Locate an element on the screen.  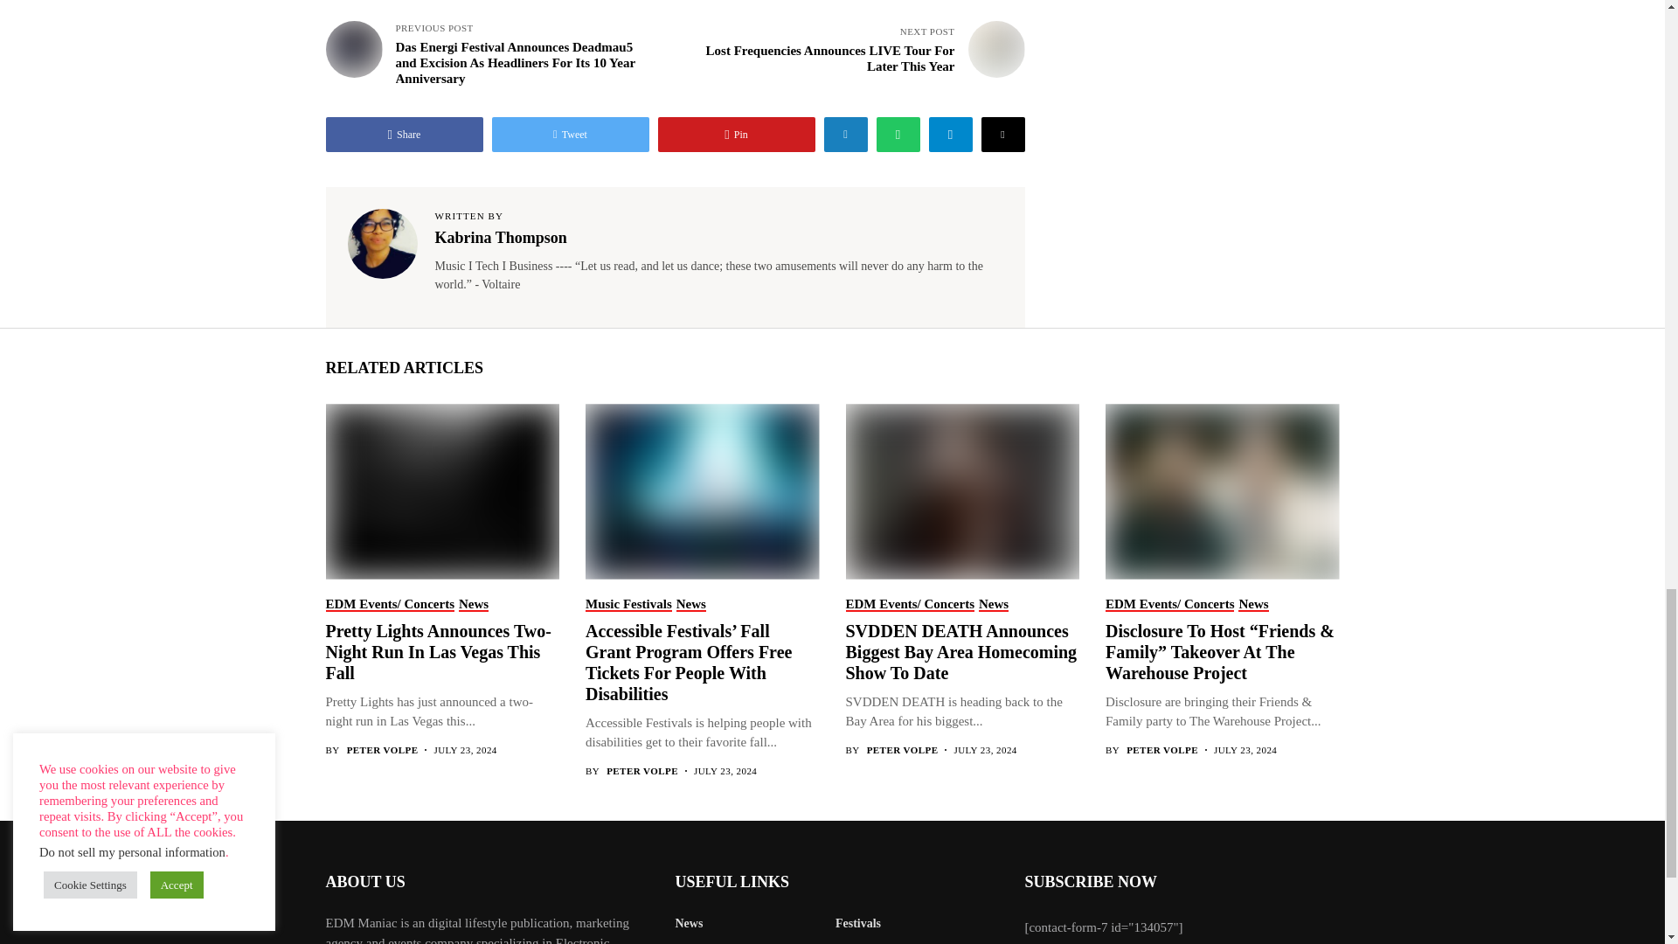
Posts by Peter Volpe is located at coordinates (383, 750).